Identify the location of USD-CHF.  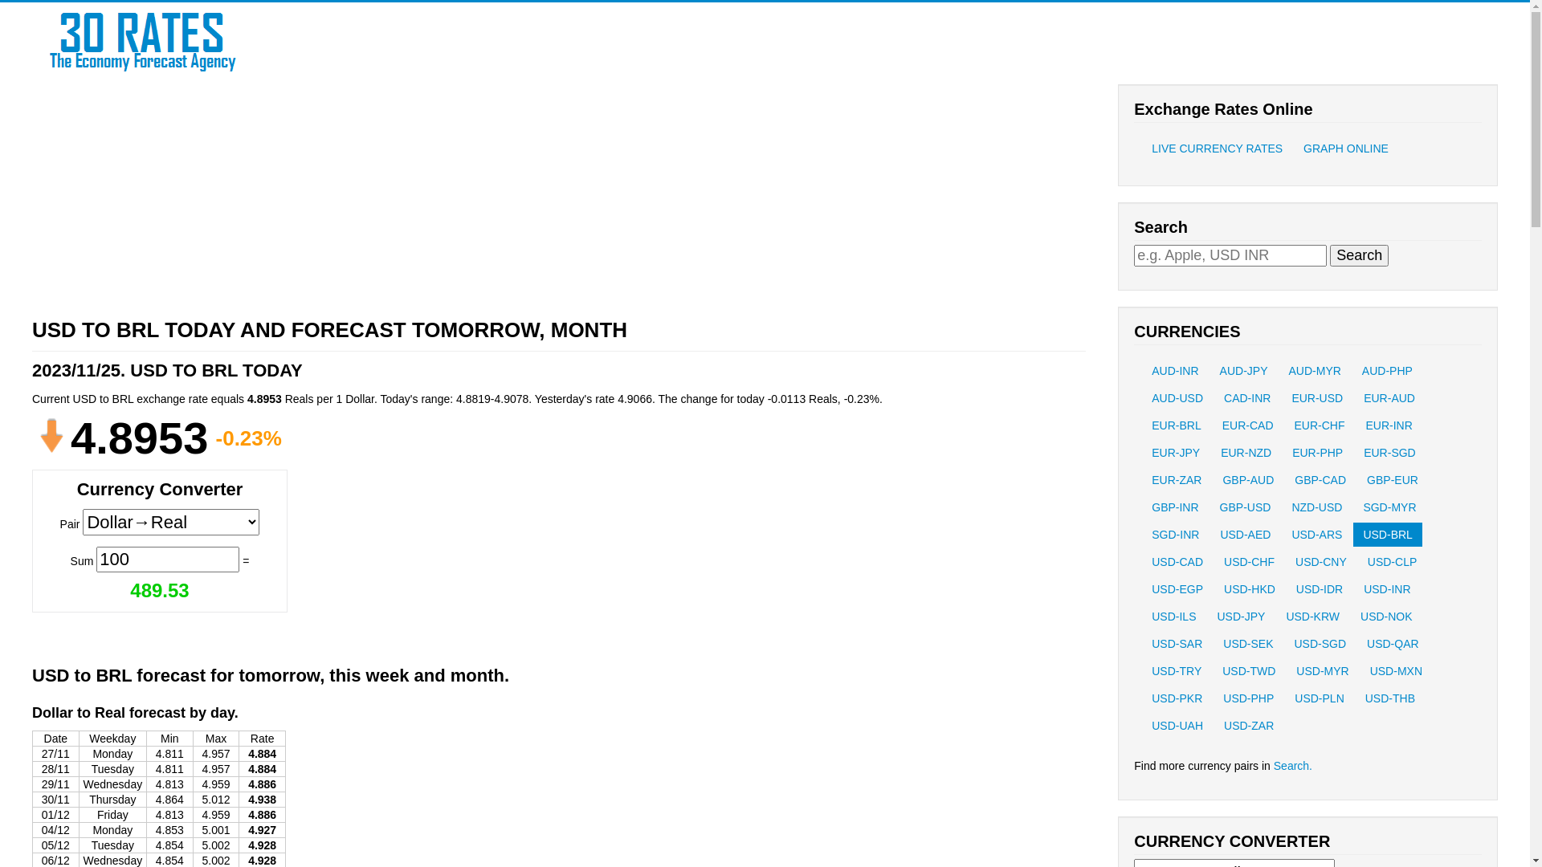
(1250, 562).